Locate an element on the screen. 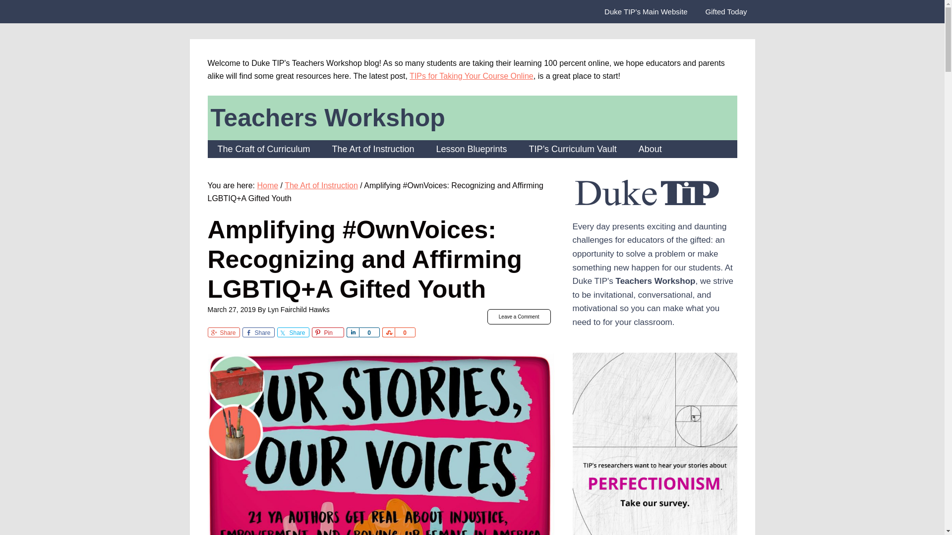 This screenshot has height=535, width=952. Pin is located at coordinates (327, 332).